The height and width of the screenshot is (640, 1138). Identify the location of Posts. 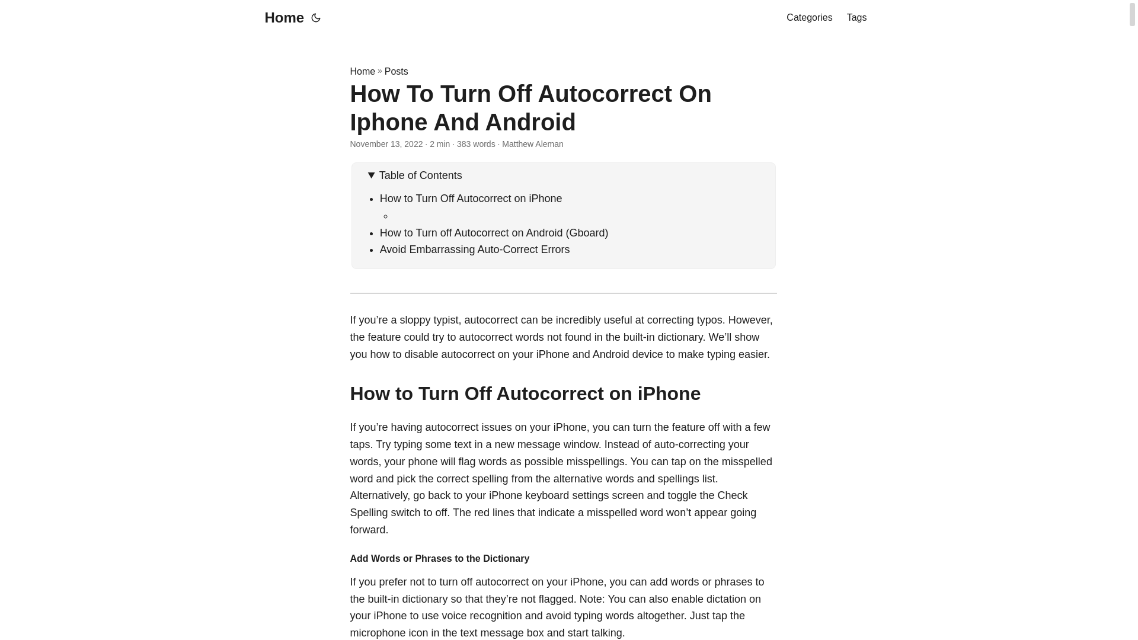
(396, 71).